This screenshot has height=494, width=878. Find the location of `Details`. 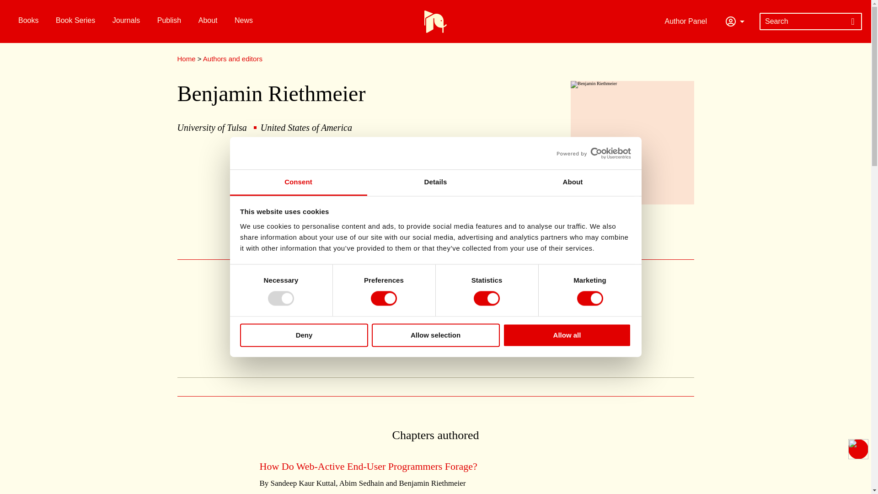

Details is located at coordinates (435, 183).